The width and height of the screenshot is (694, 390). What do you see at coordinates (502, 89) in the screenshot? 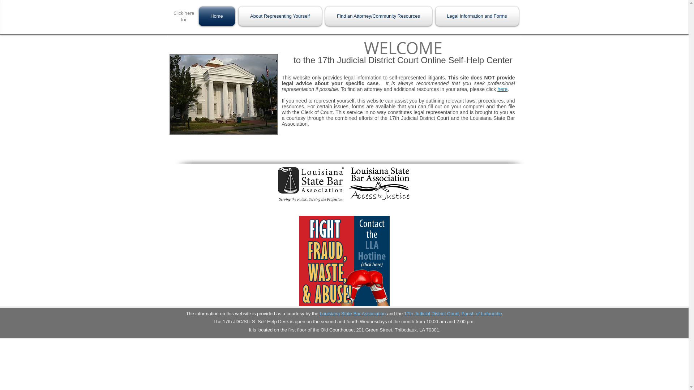
I see `here` at bounding box center [502, 89].